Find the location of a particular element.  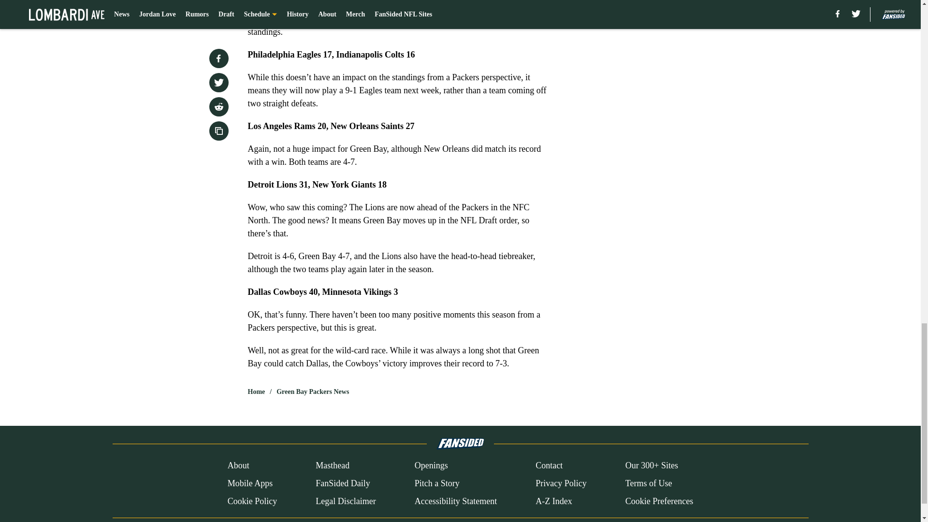

Cookie Policy is located at coordinates (252, 501).